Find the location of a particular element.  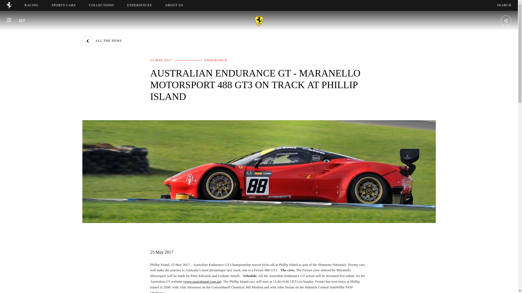

SEARCH is located at coordinates (179, 5).